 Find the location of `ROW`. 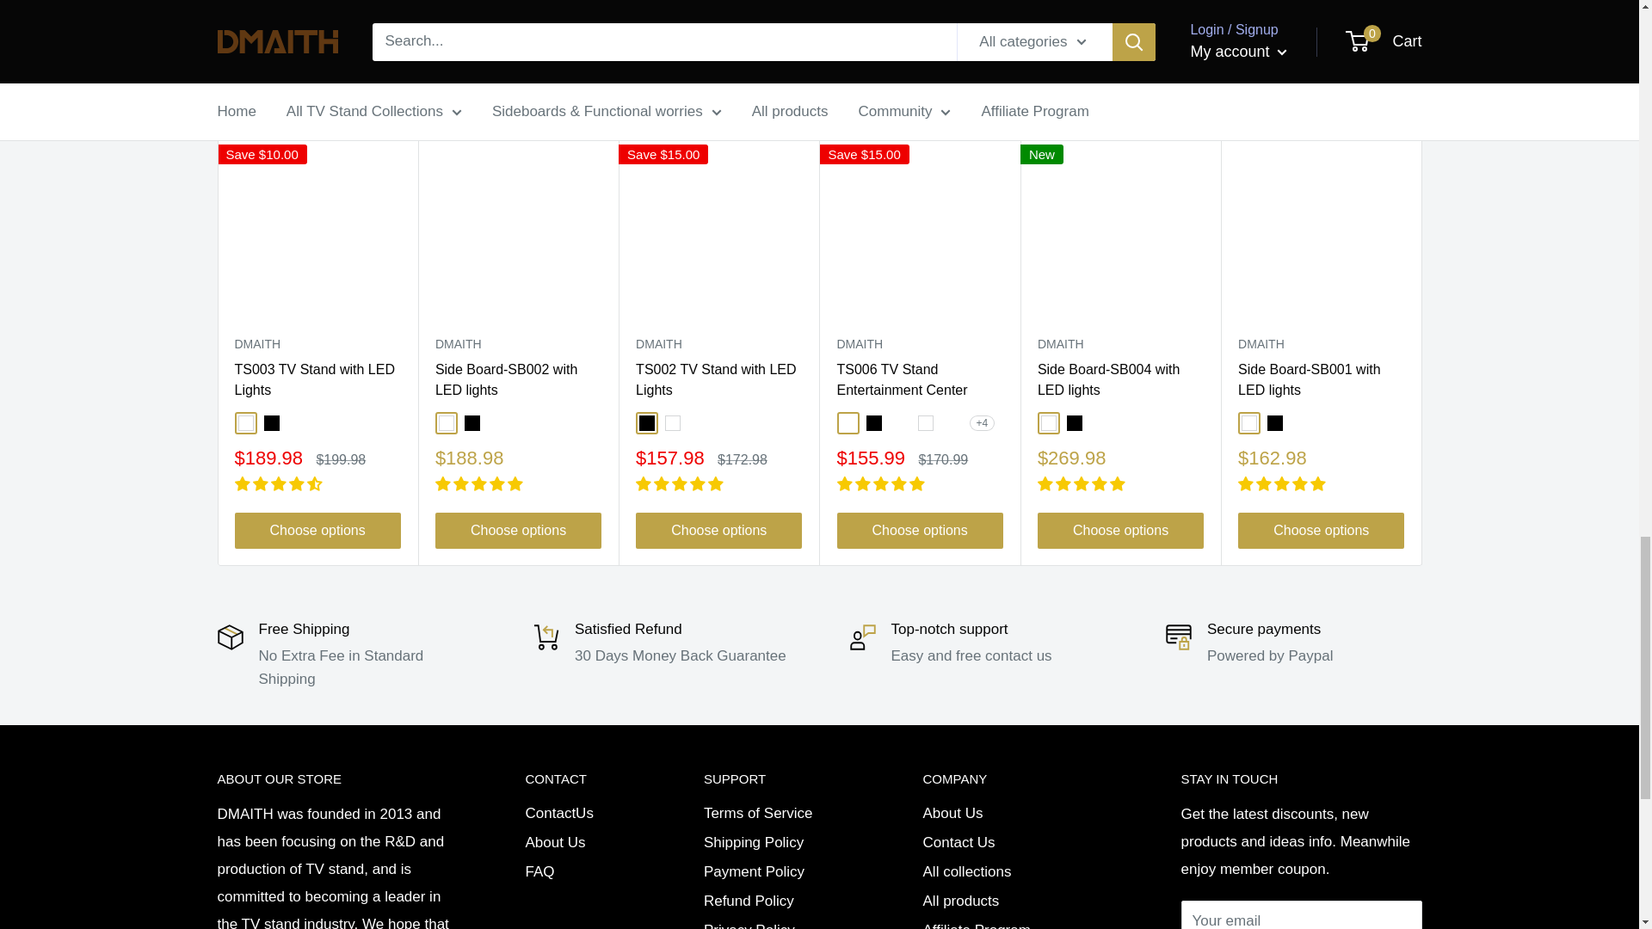

ROW is located at coordinates (323, 423).